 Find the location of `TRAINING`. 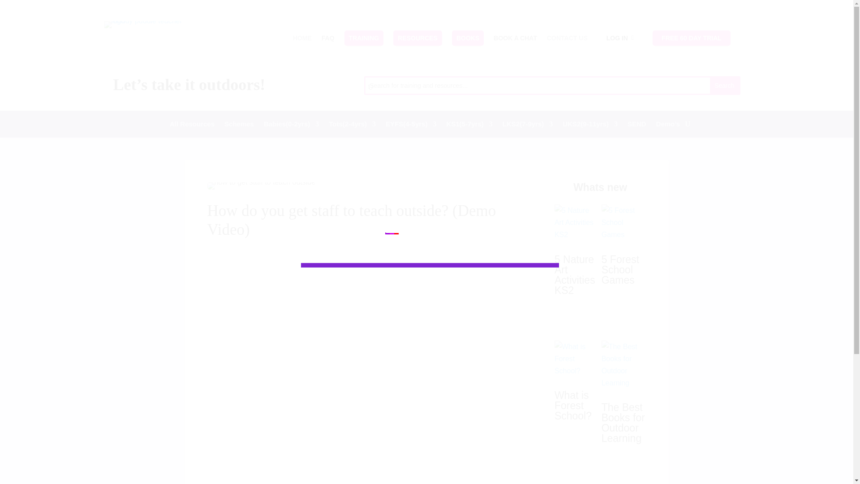

TRAINING is located at coordinates (364, 38).